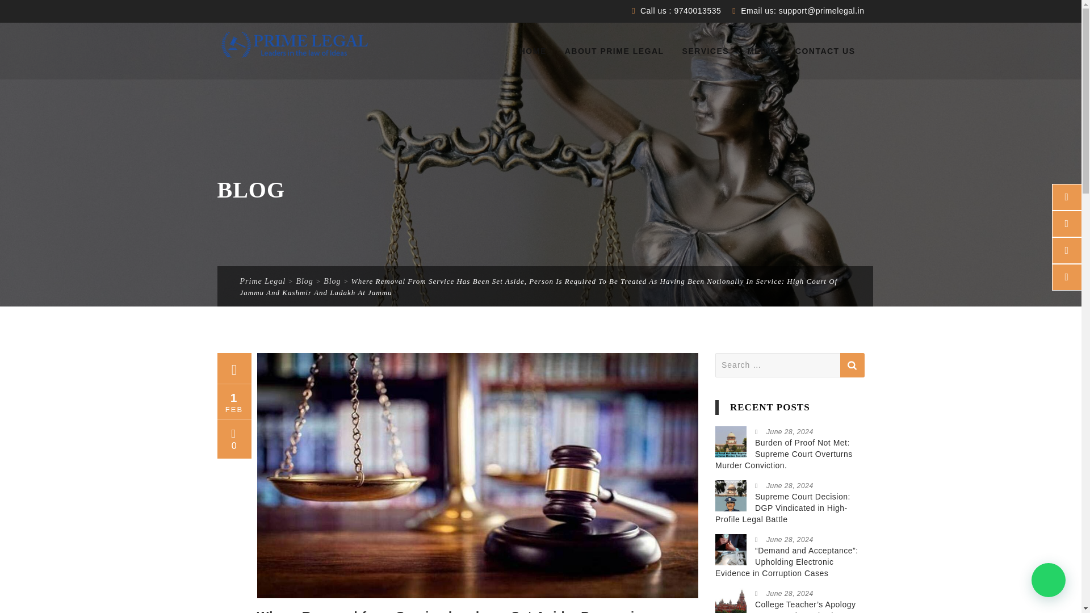 The image size is (1090, 613). I want to click on CONTACT US, so click(825, 51).